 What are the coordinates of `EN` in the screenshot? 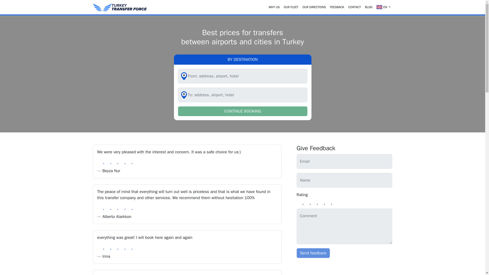 It's located at (383, 7).